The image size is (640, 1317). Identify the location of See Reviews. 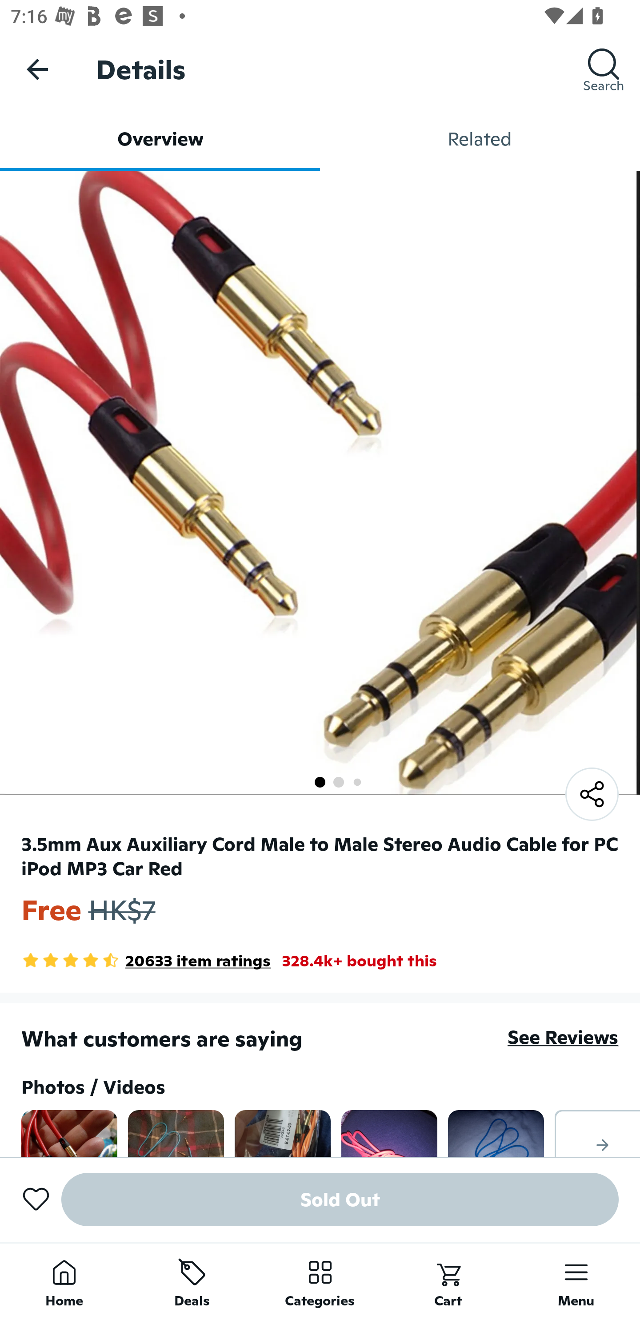
(563, 1037).